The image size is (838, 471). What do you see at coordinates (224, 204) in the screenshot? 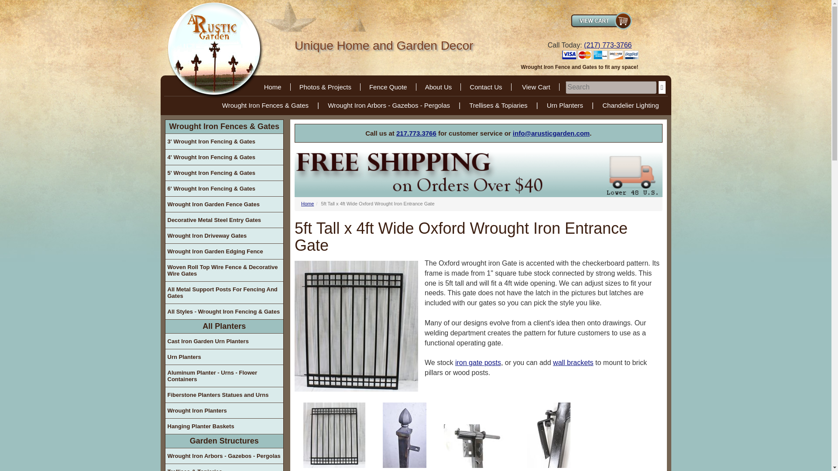
I see `Wrought Iron Garden Fence Gates` at bounding box center [224, 204].